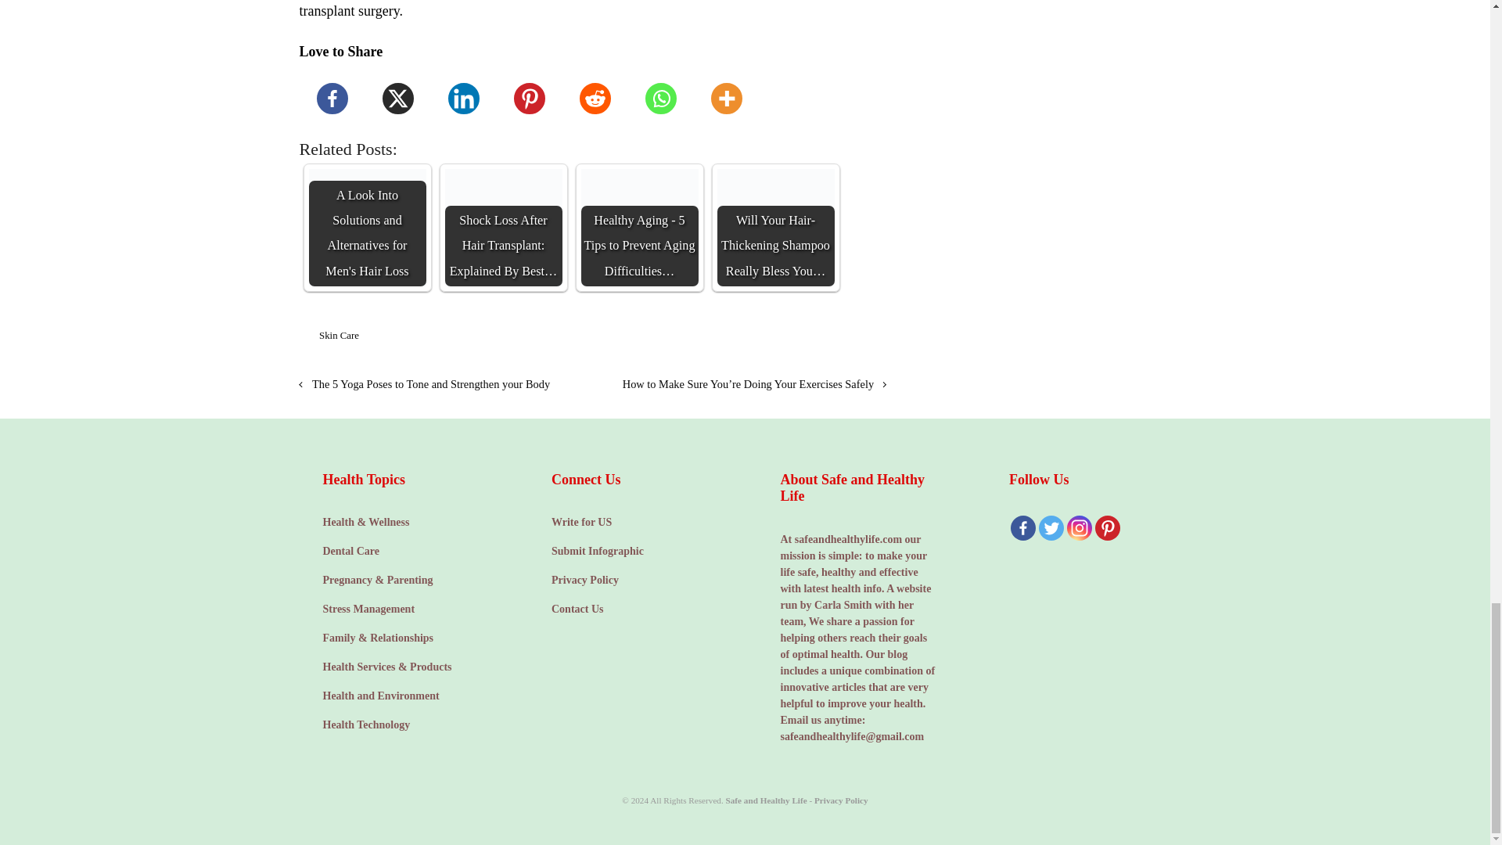 The width and height of the screenshot is (1502, 845). What do you see at coordinates (332, 99) in the screenshot?
I see `Facebook` at bounding box center [332, 99].